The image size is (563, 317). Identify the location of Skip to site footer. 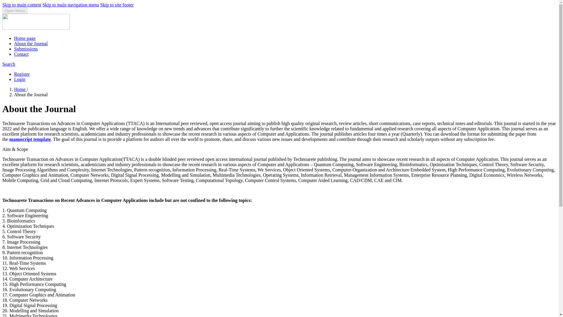
(117, 5).